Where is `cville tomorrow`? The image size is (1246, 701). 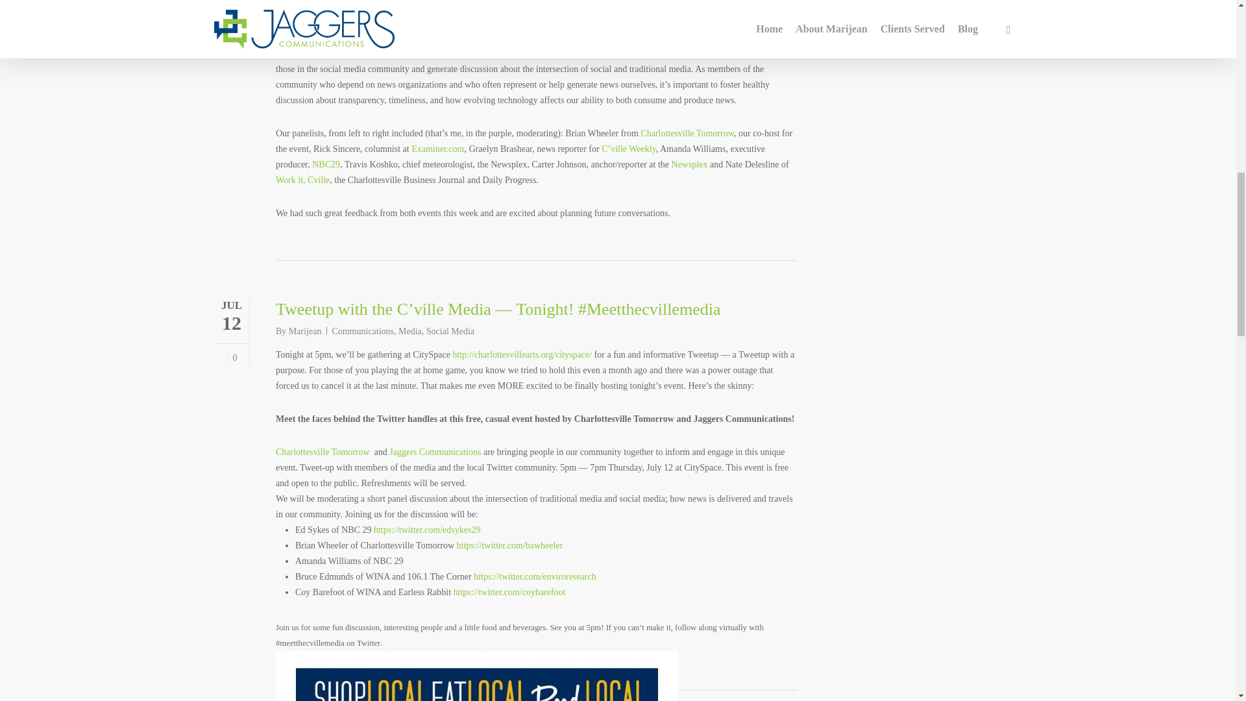
cville tomorrow is located at coordinates (476, 676).